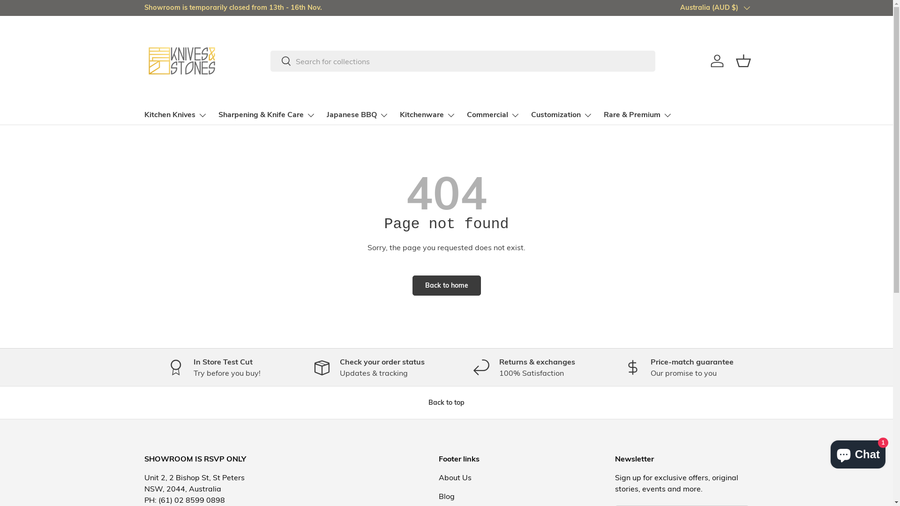  Describe the element at coordinates (267, 115) in the screenshot. I see `Sharpening & Knife Care` at that location.